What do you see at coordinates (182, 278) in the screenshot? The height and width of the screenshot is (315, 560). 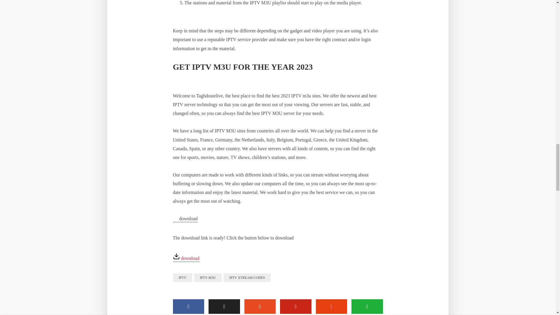 I see `IPTV` at bounding box center [182, 278].